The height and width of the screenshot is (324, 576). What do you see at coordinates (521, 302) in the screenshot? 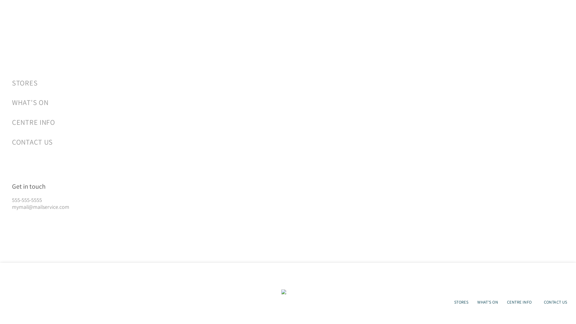
I see `CENTRE INFO` at bounding box center [521, 302].